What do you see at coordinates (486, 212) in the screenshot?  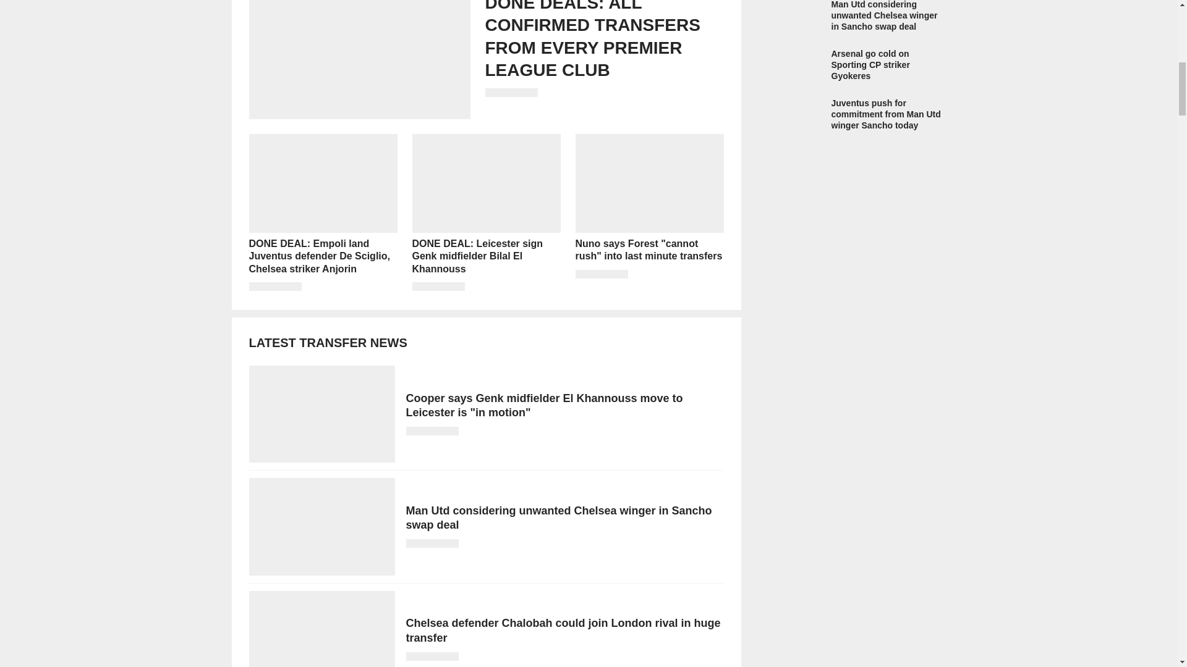 I see `DONE DEAL: Leicester sign Genk midfielder Bilal El Khannouss` at bounding box center [486, 212].